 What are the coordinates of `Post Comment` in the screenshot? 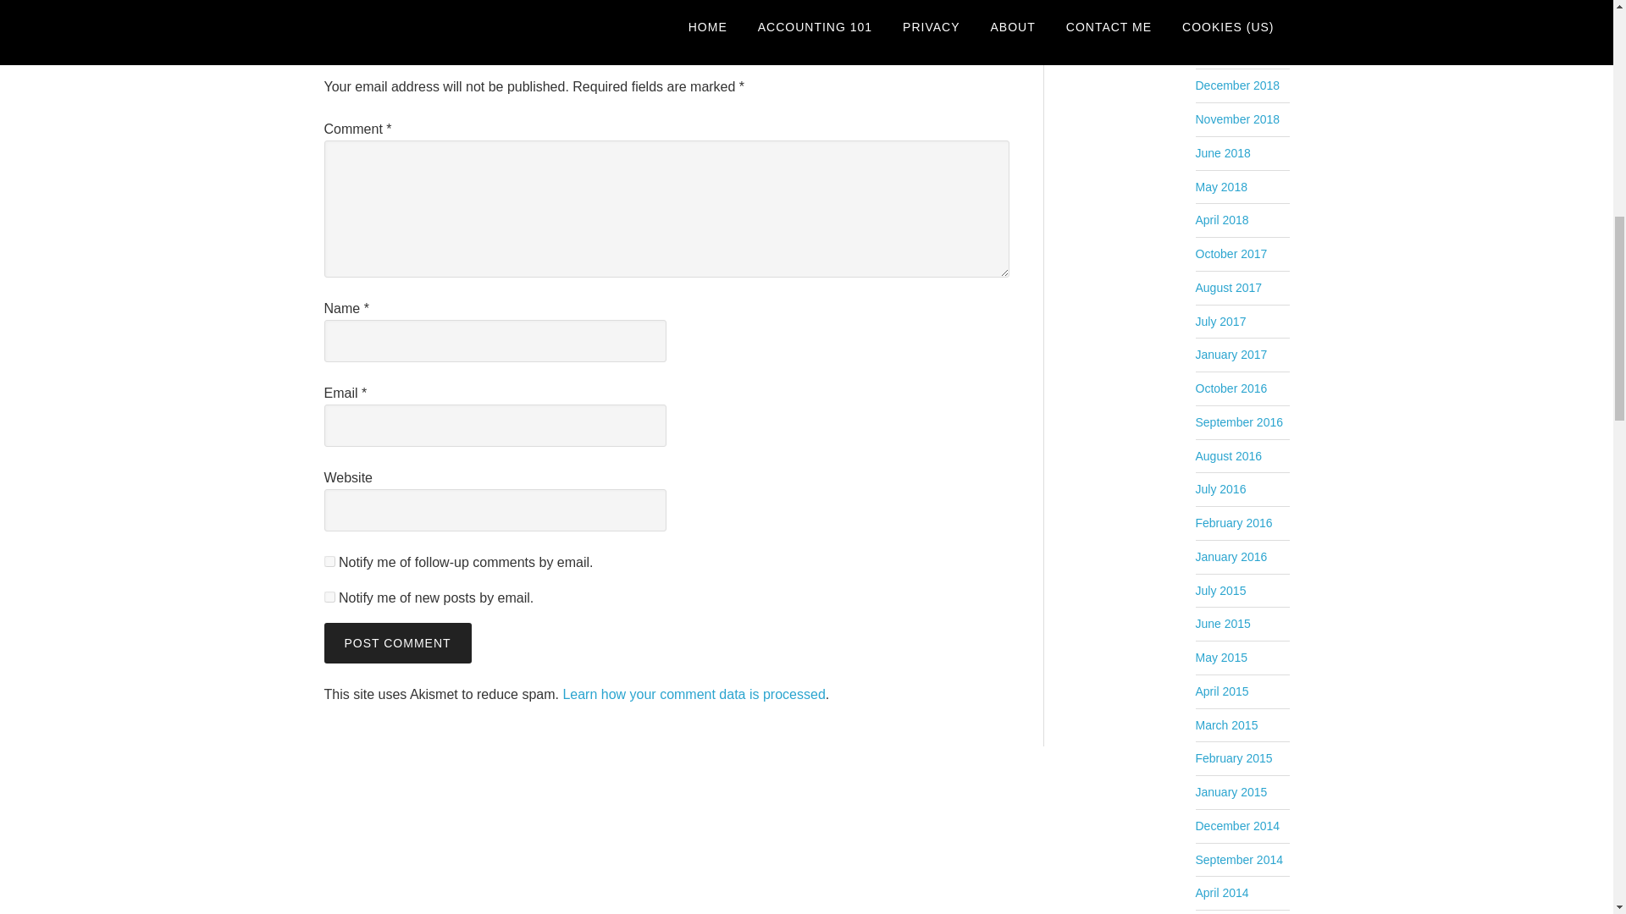 It's located at (397, 643).